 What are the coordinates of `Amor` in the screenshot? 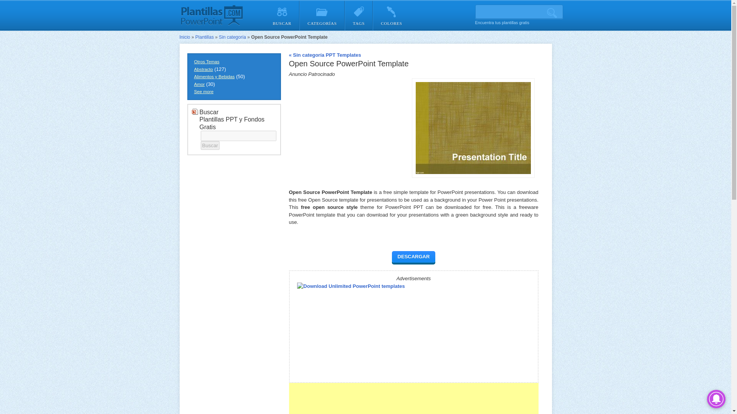 It's located at (198, 84).